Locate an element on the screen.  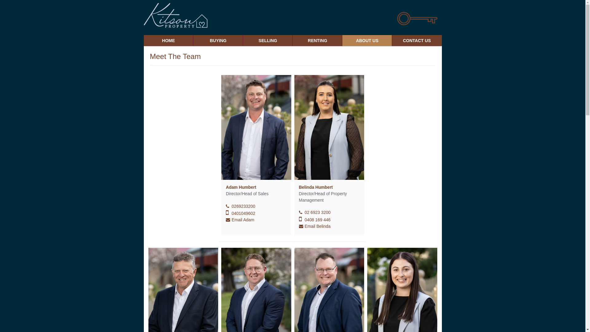
Email Adam is located at coordinates (240, 220).